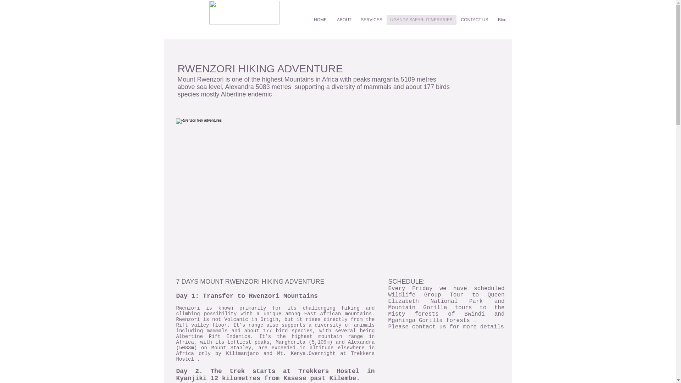 Image resolution: width=681 pixels, height=383 pixels. I want to click on ABOUT, so click(344, 20).